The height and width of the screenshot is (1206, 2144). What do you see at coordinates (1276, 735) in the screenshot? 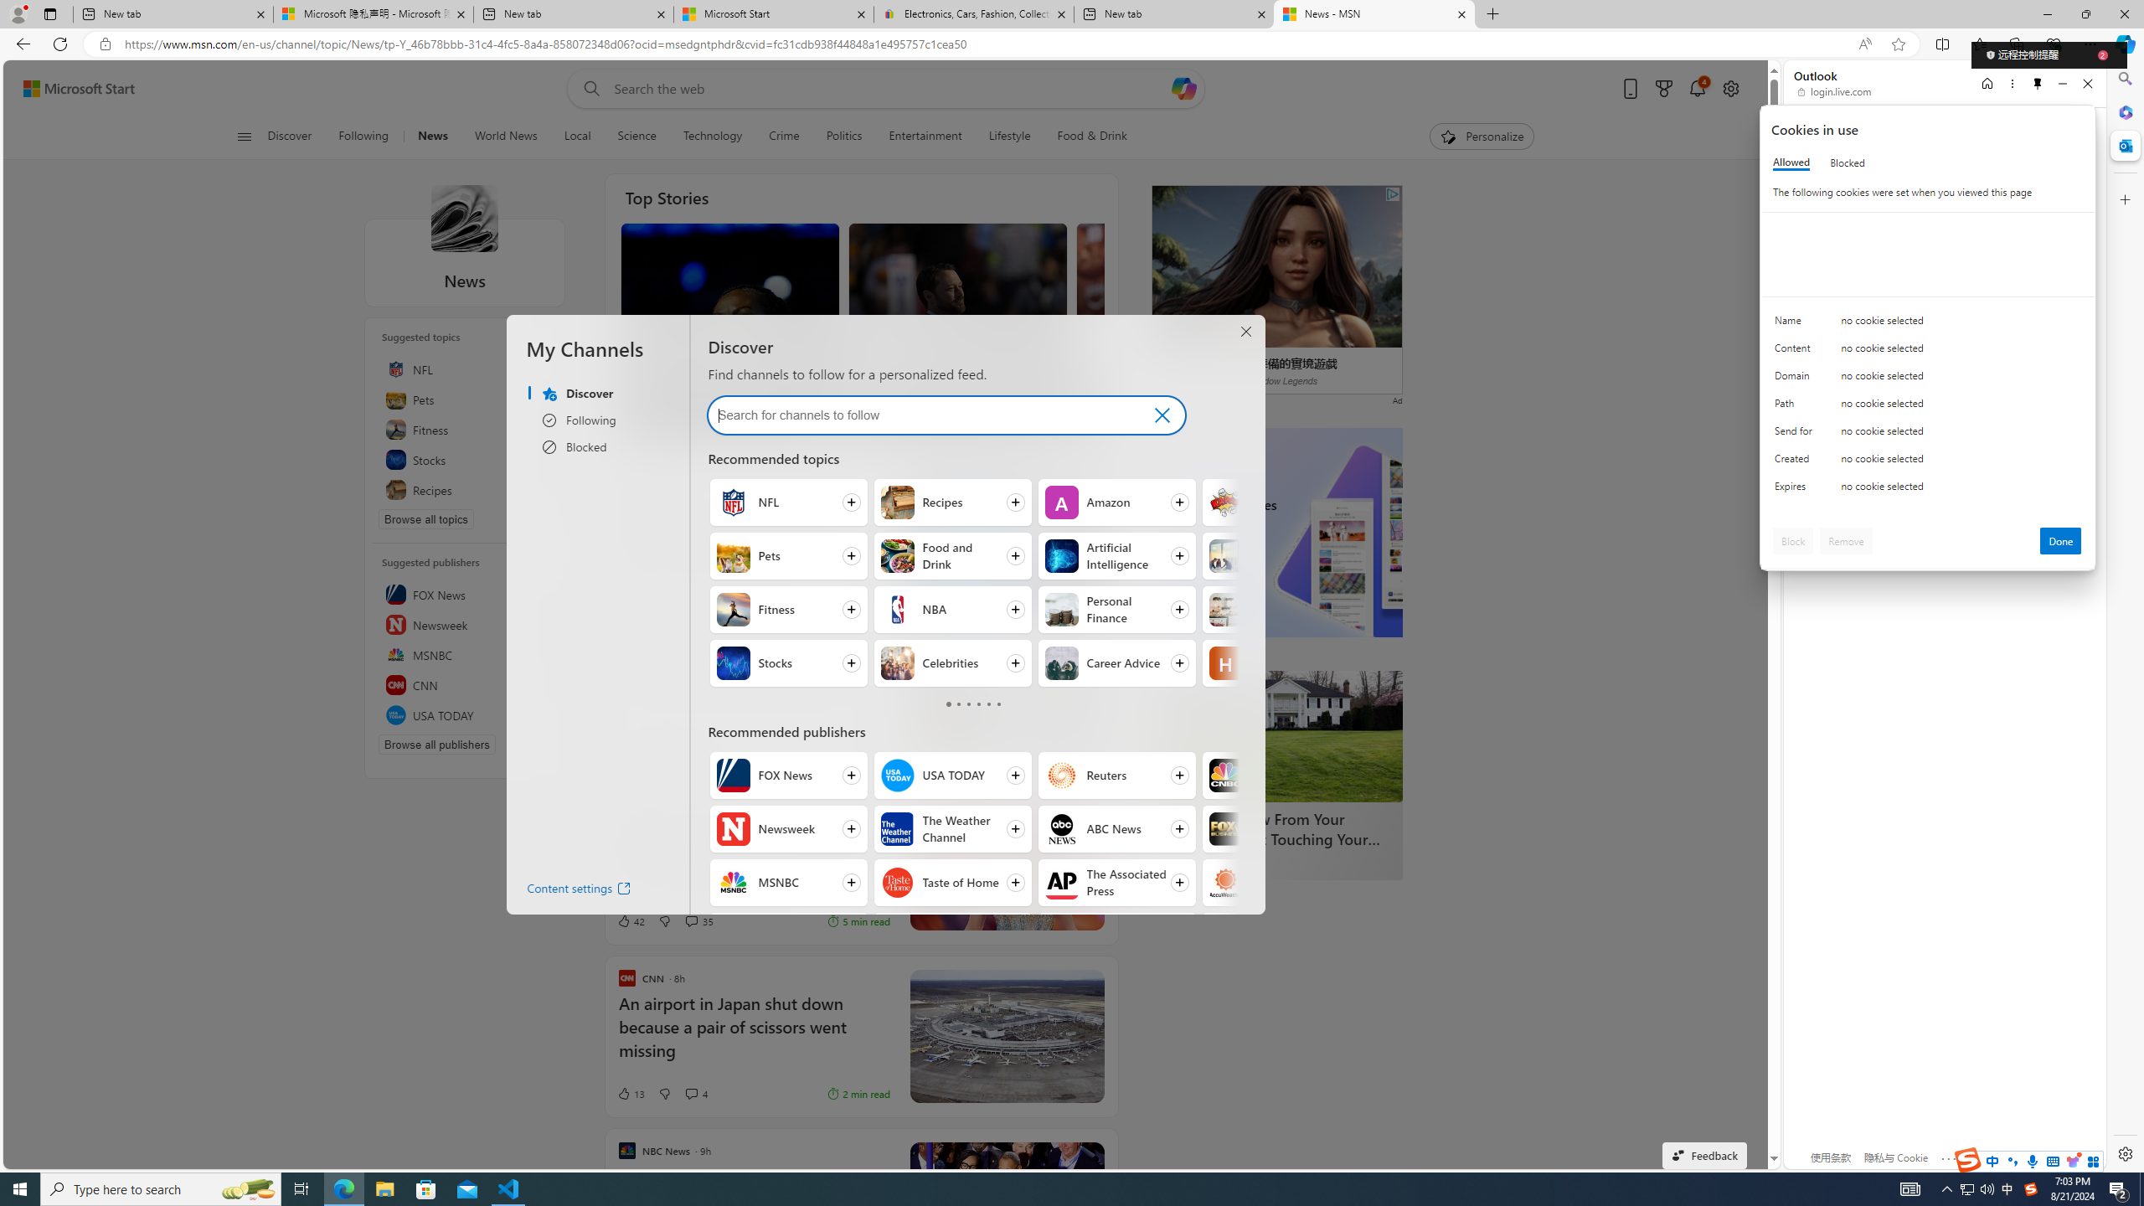
I see `How To Borrow From Your Home Without Touching Your Mortgage` at bounding box center [1276, 735].